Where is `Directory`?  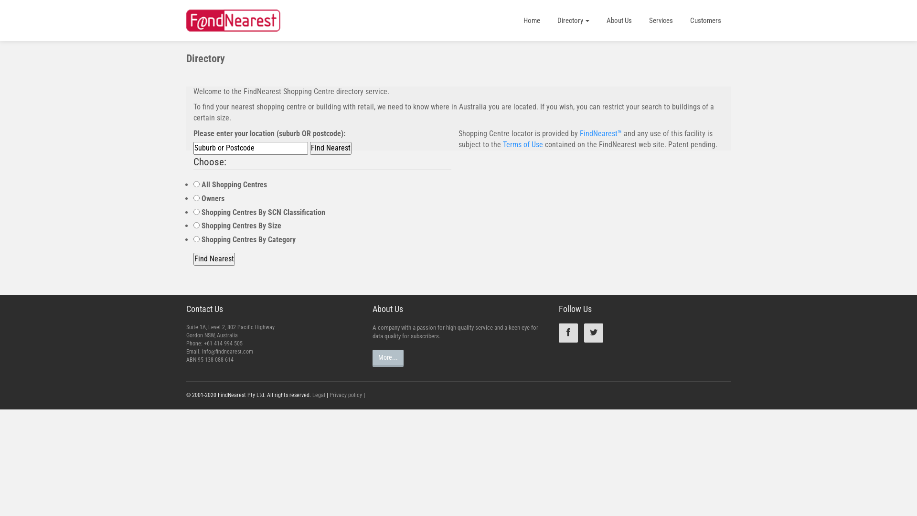
Directory is located at coordinates (573, 21).